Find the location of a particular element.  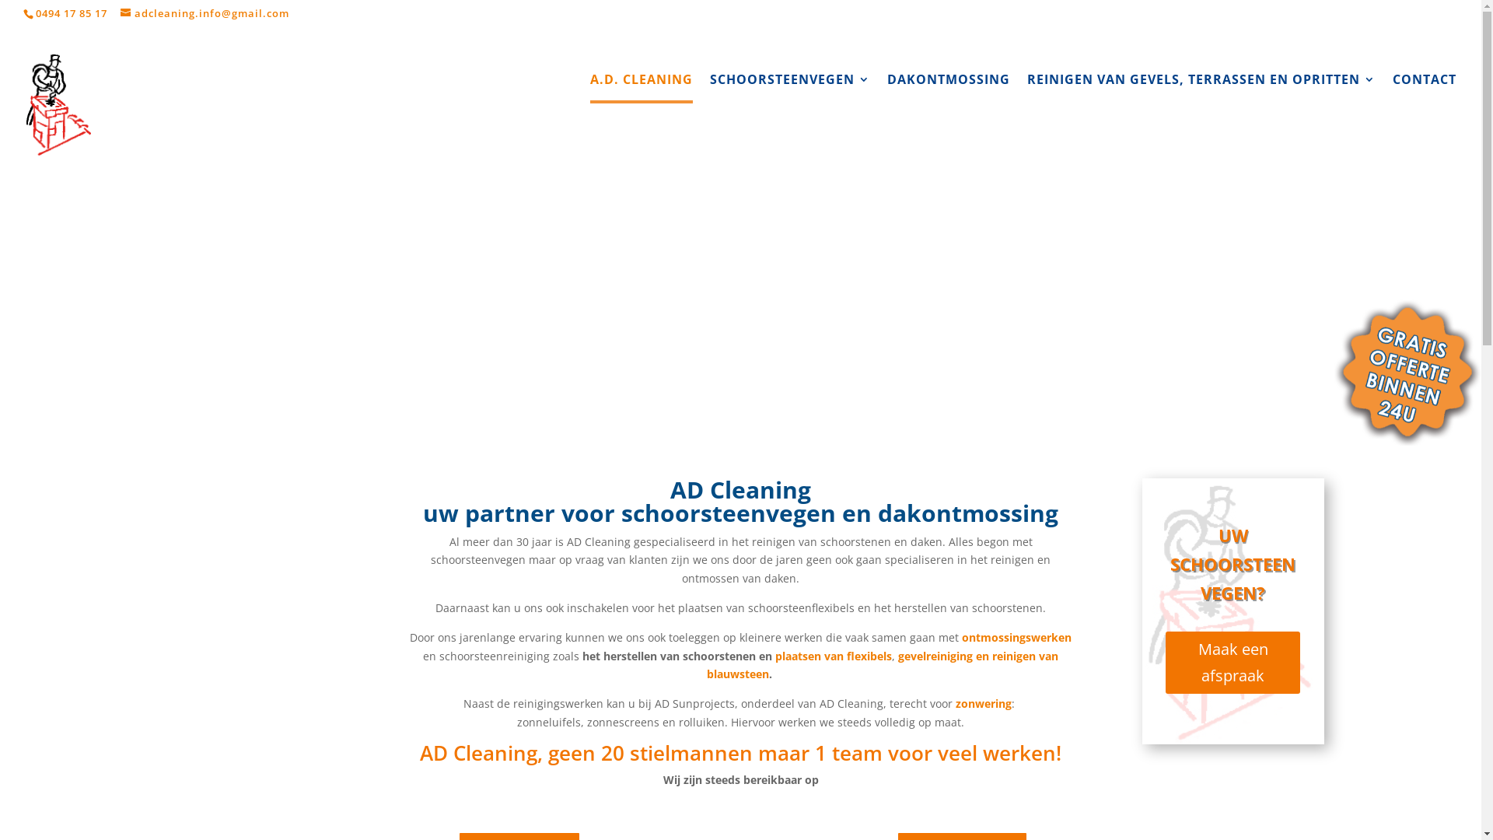

ontmossingswerken is located at coordinates (1017, 638).